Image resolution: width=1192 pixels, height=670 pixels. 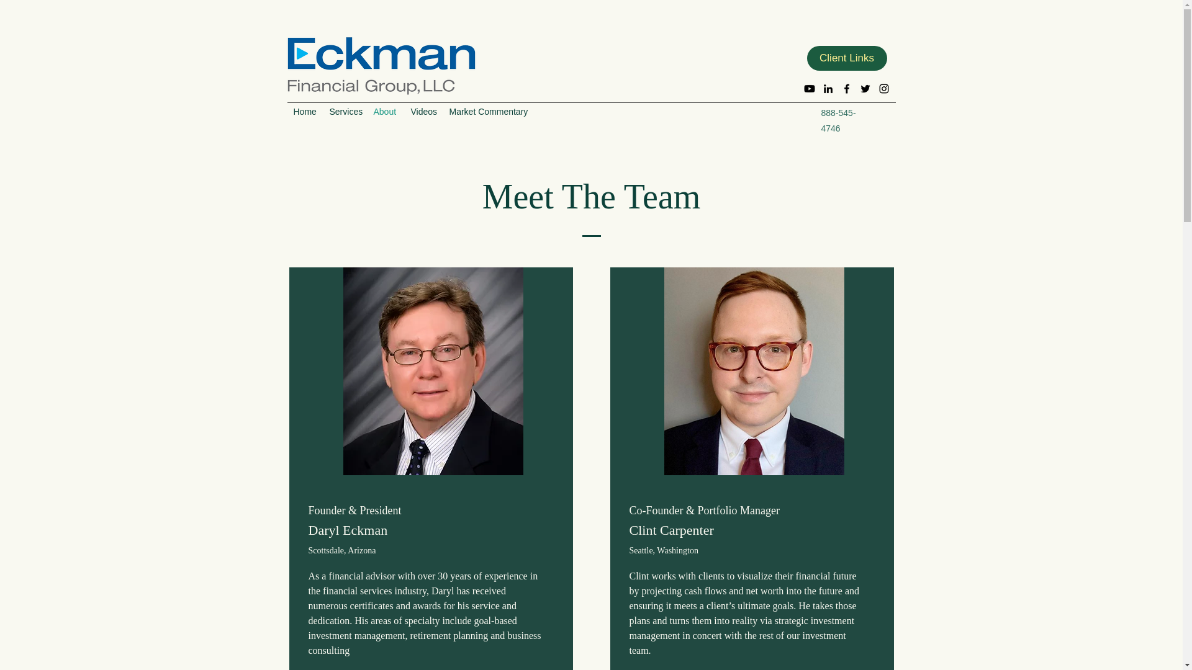 I want to click on Home, so click(x=305, y=112).